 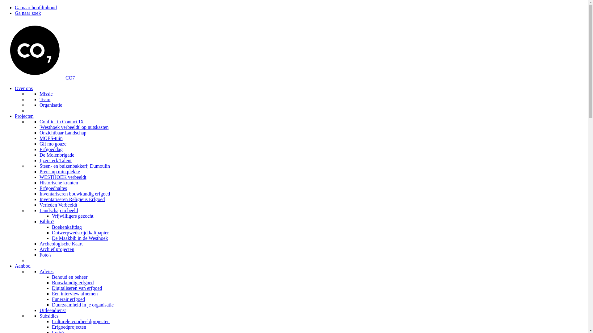 I want to click on Verleden Verbeeldt, so click(x=58, y=205).